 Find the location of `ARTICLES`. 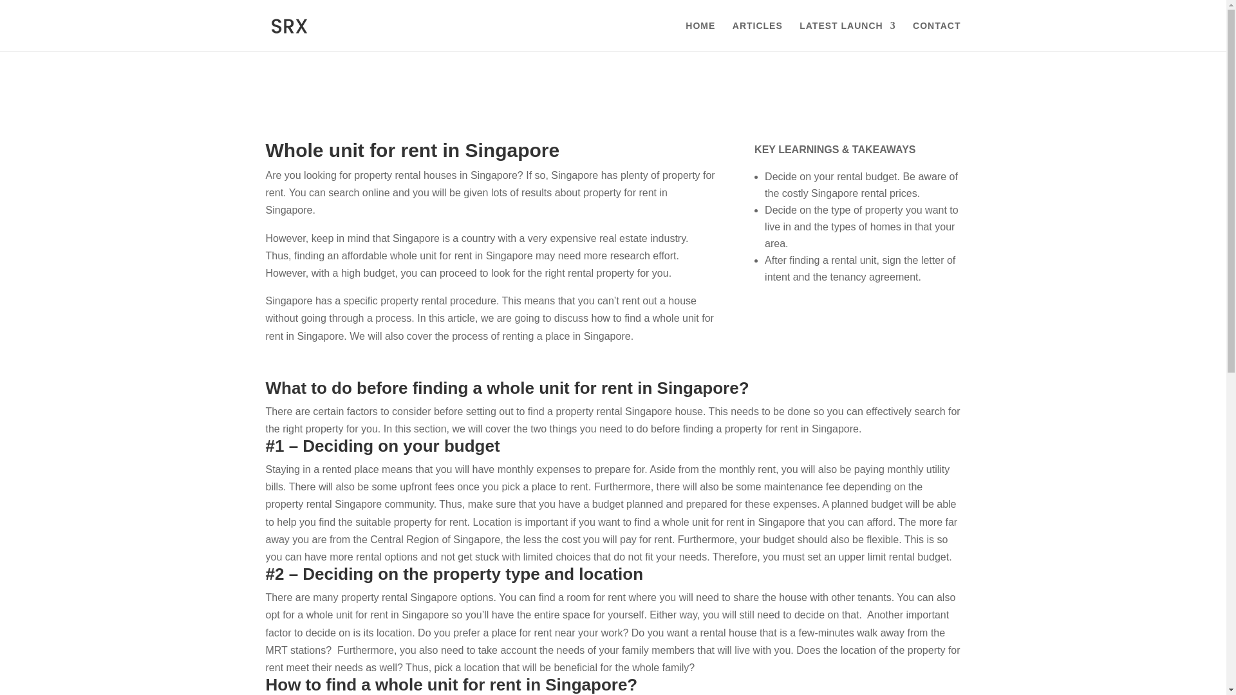

ARTICLES is located at coordinates (757, 36).